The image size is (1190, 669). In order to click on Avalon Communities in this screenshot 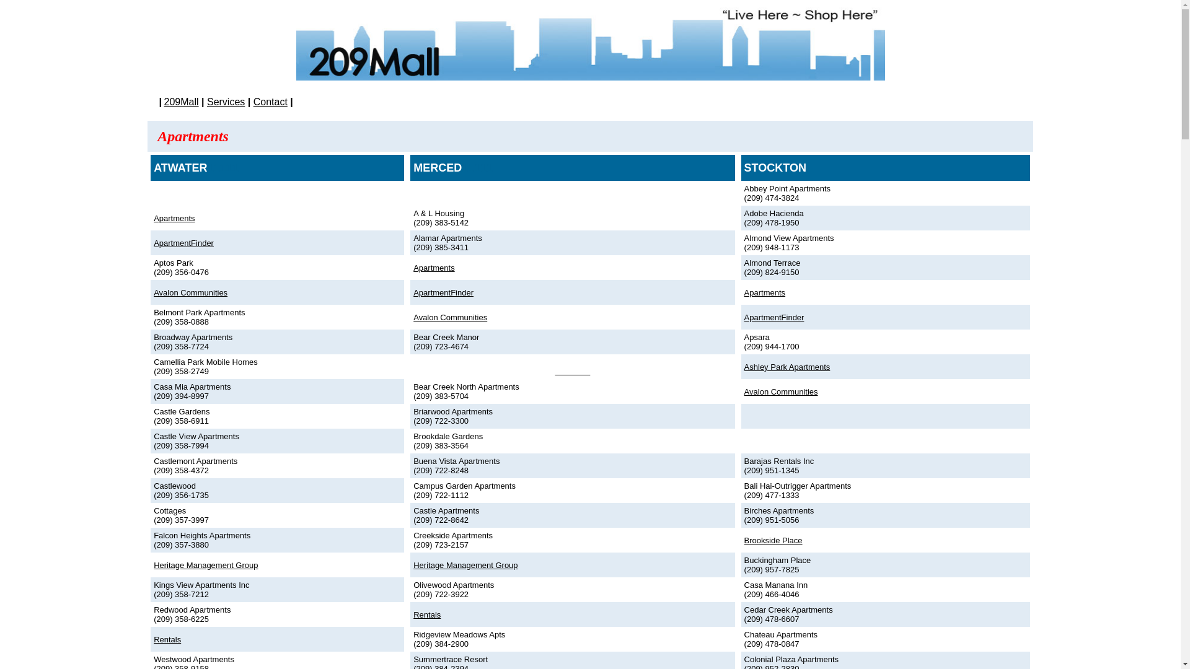, I will do `click(450, 316)`.